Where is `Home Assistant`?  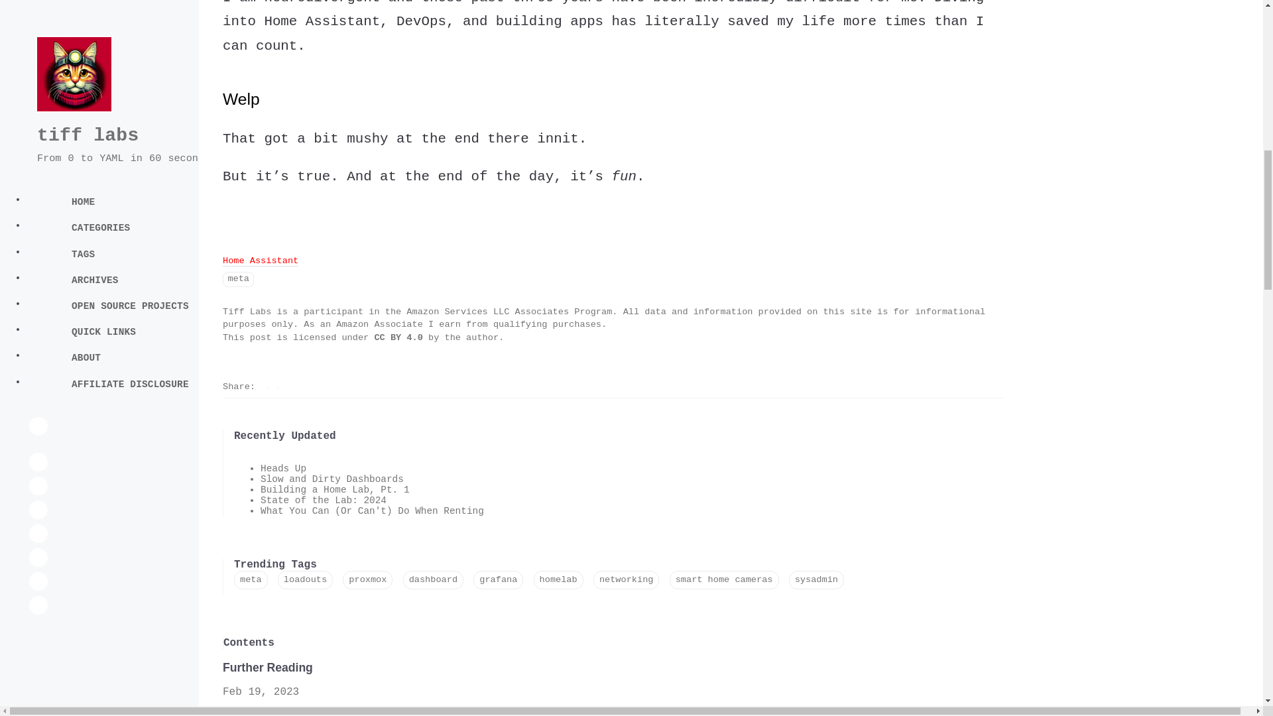 Home Assistant is located at coordinates (260, 261).